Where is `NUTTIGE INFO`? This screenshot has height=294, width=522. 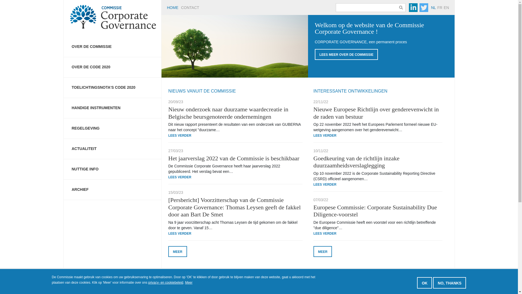 NUTTIGE INFO is located at coordinates (113, 169).